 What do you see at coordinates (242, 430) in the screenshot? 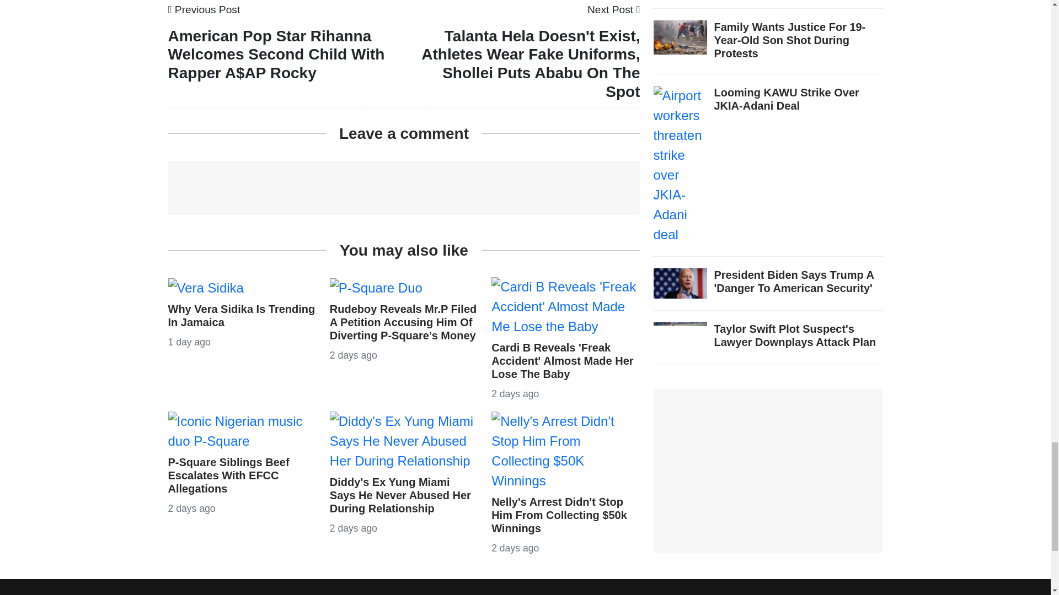
I see `P-Square Siblings Beef Escalates With EFCC Allegations` at bounding box center [242, 430].